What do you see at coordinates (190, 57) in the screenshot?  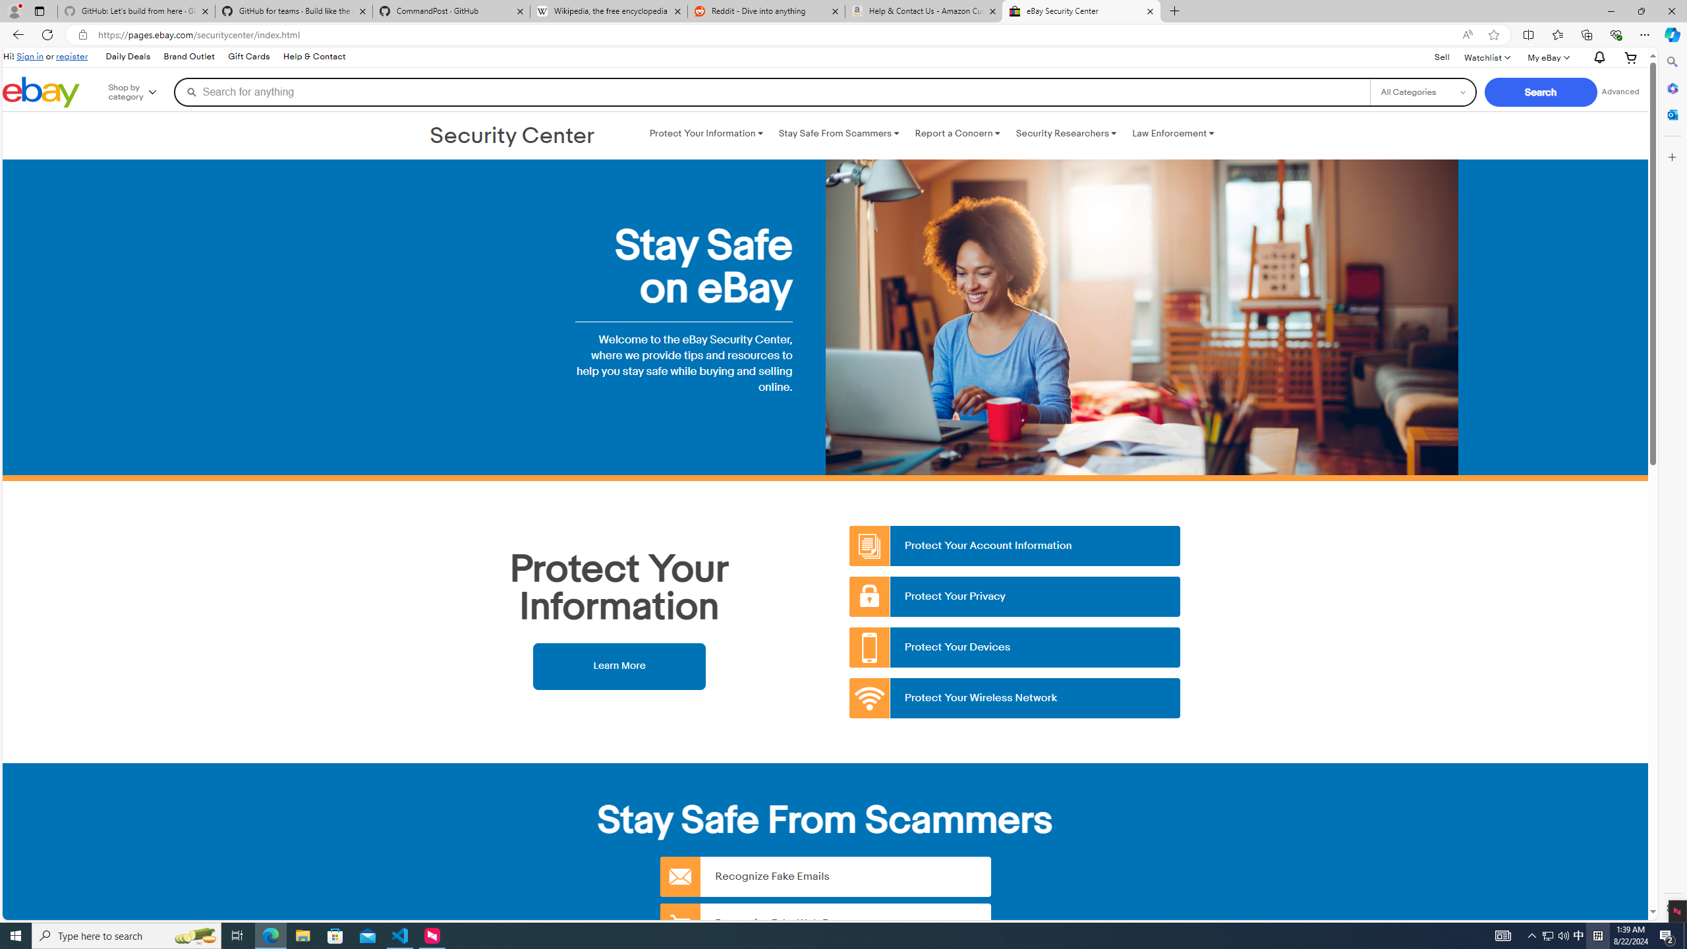 I see `Brand Outlet` at bounding box center [190, 57].